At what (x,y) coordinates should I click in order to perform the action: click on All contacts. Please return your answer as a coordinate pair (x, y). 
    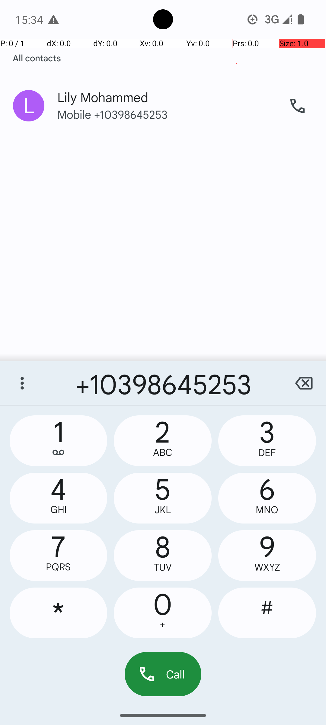
    Looking at the image, I should click on (37, 58).